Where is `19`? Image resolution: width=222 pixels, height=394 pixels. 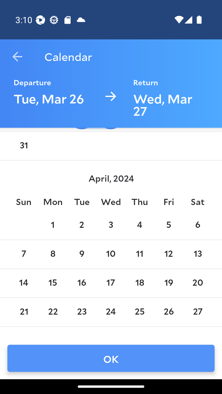 19 is located at coordinates (168, 283).